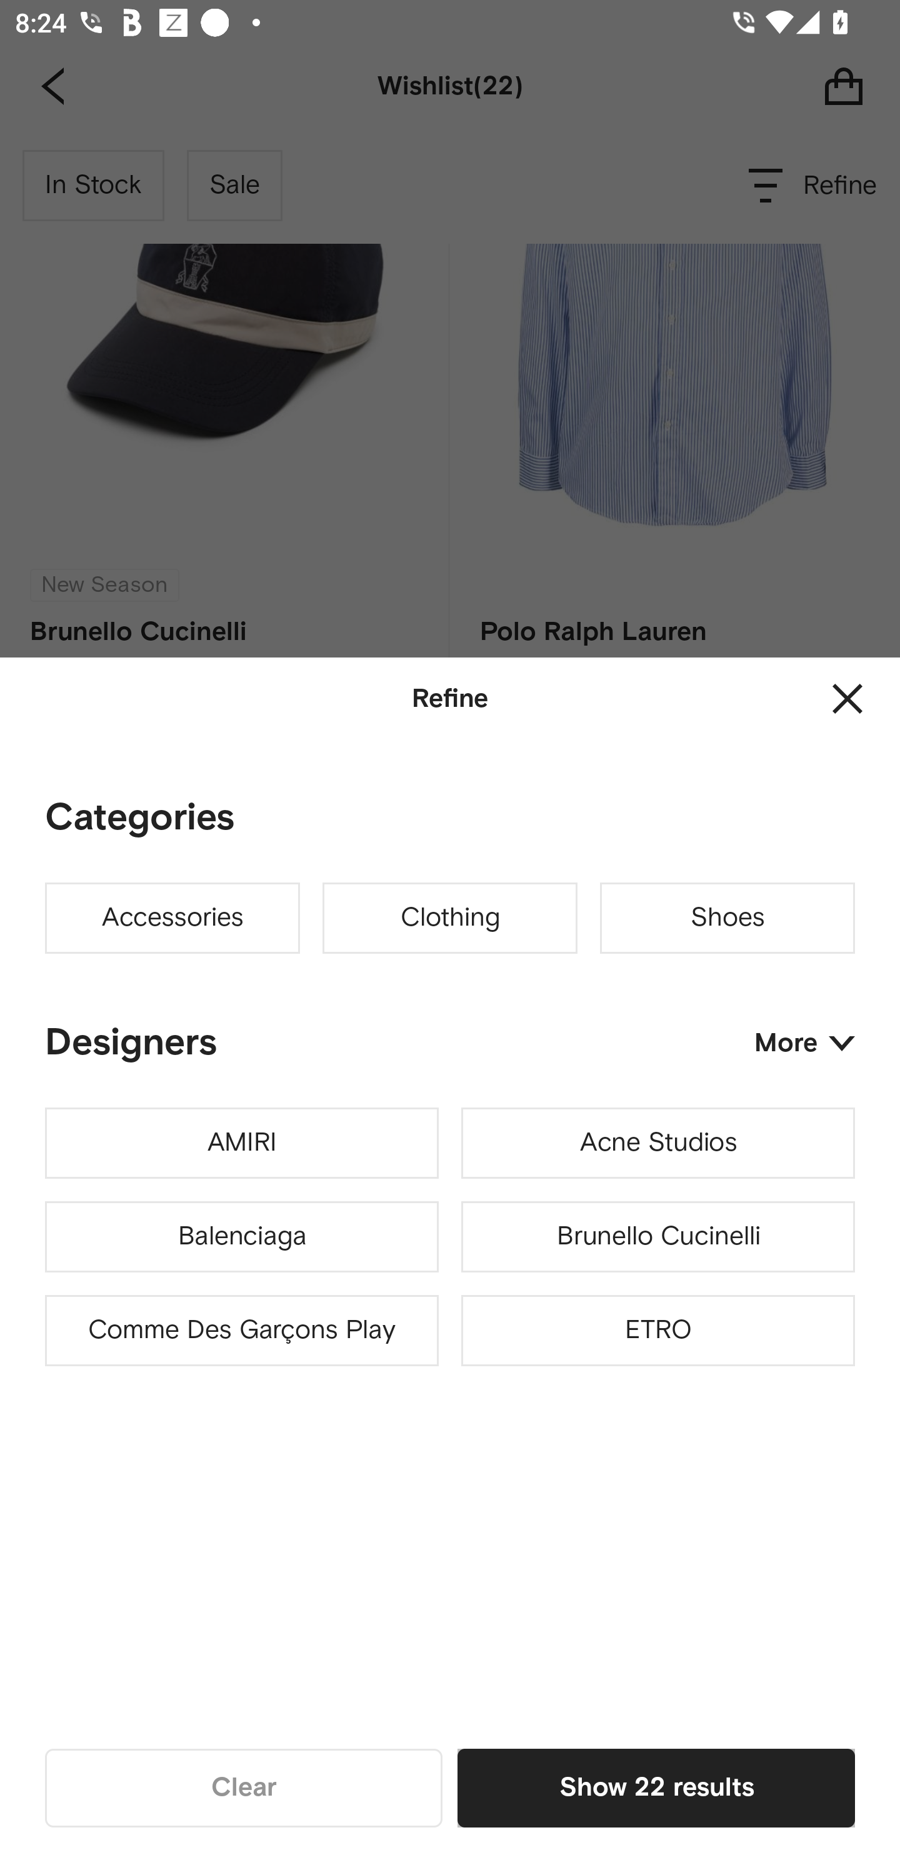  I want to click on Show 22 results, so click(656, 1787).